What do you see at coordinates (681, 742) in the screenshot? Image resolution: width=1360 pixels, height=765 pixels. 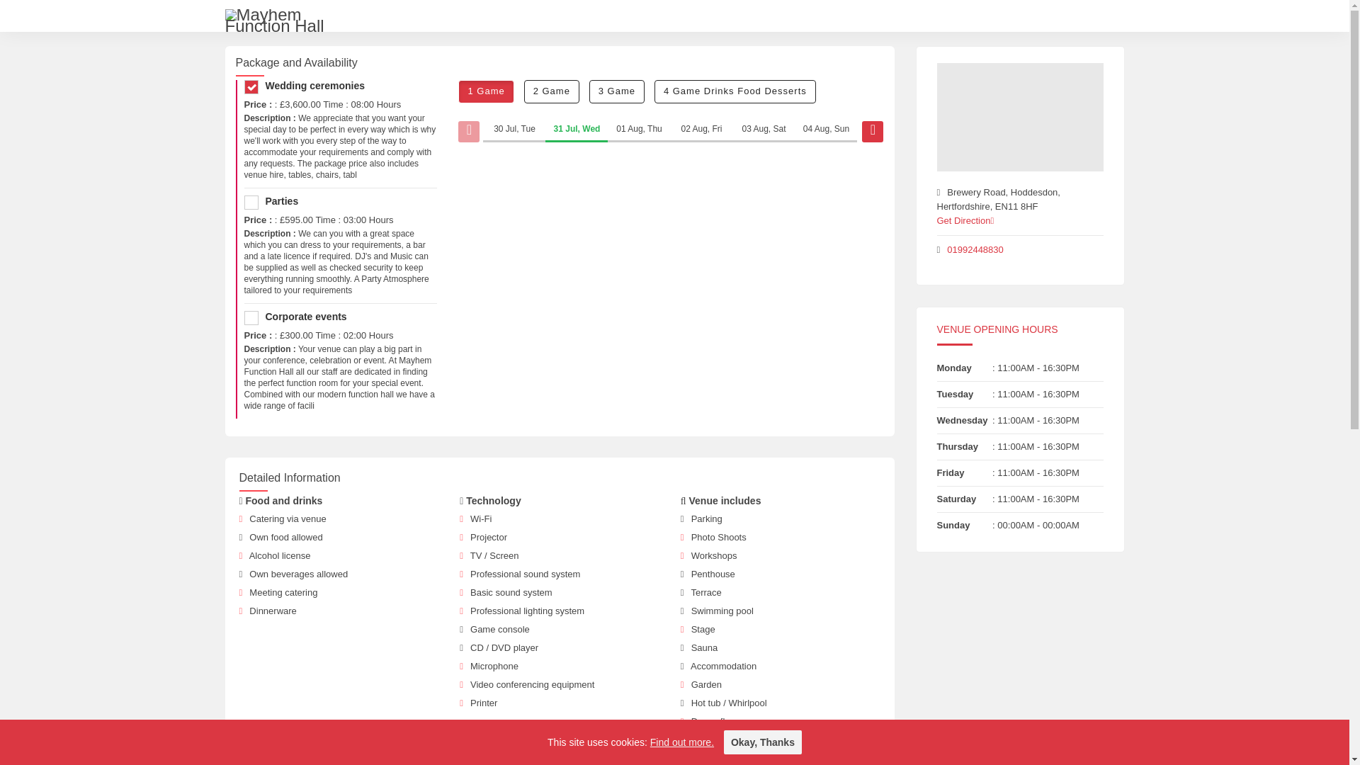 I see `Find out more.` at bounding box center [681, 742].